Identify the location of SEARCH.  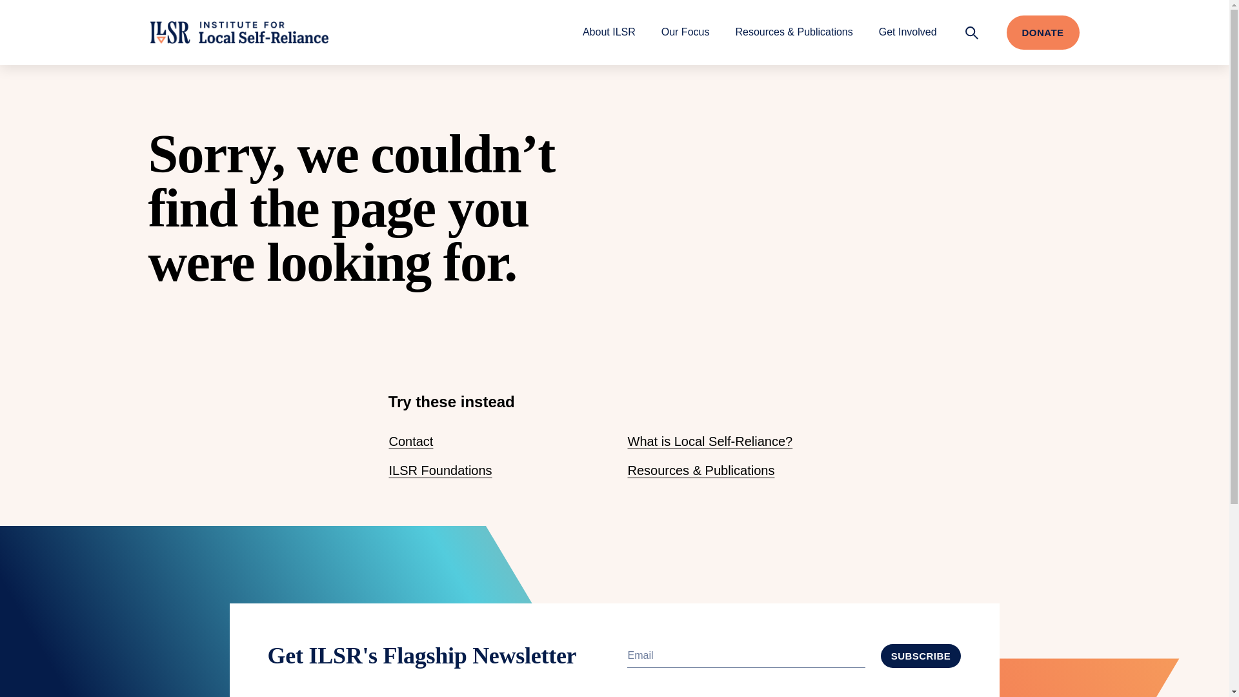
(972, 32).